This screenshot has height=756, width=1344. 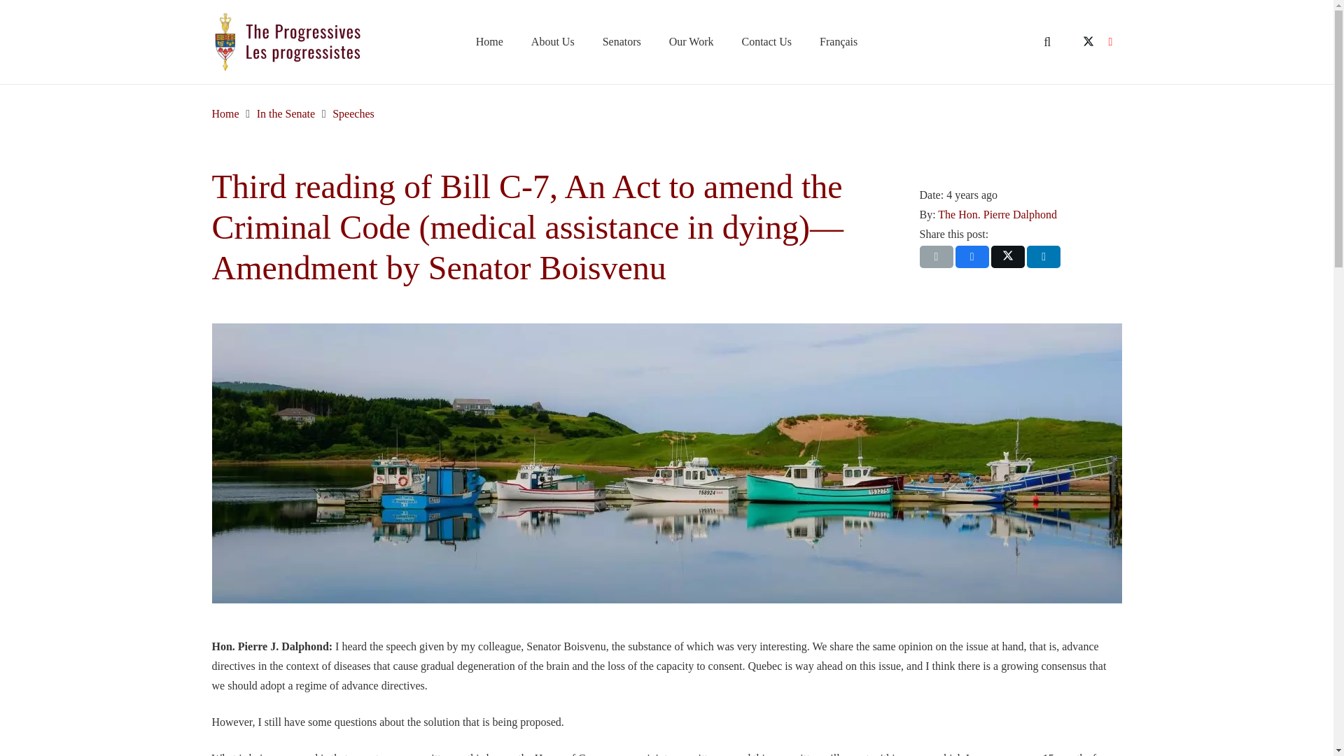 I want to click on Senators, so click(x=622, y=42).